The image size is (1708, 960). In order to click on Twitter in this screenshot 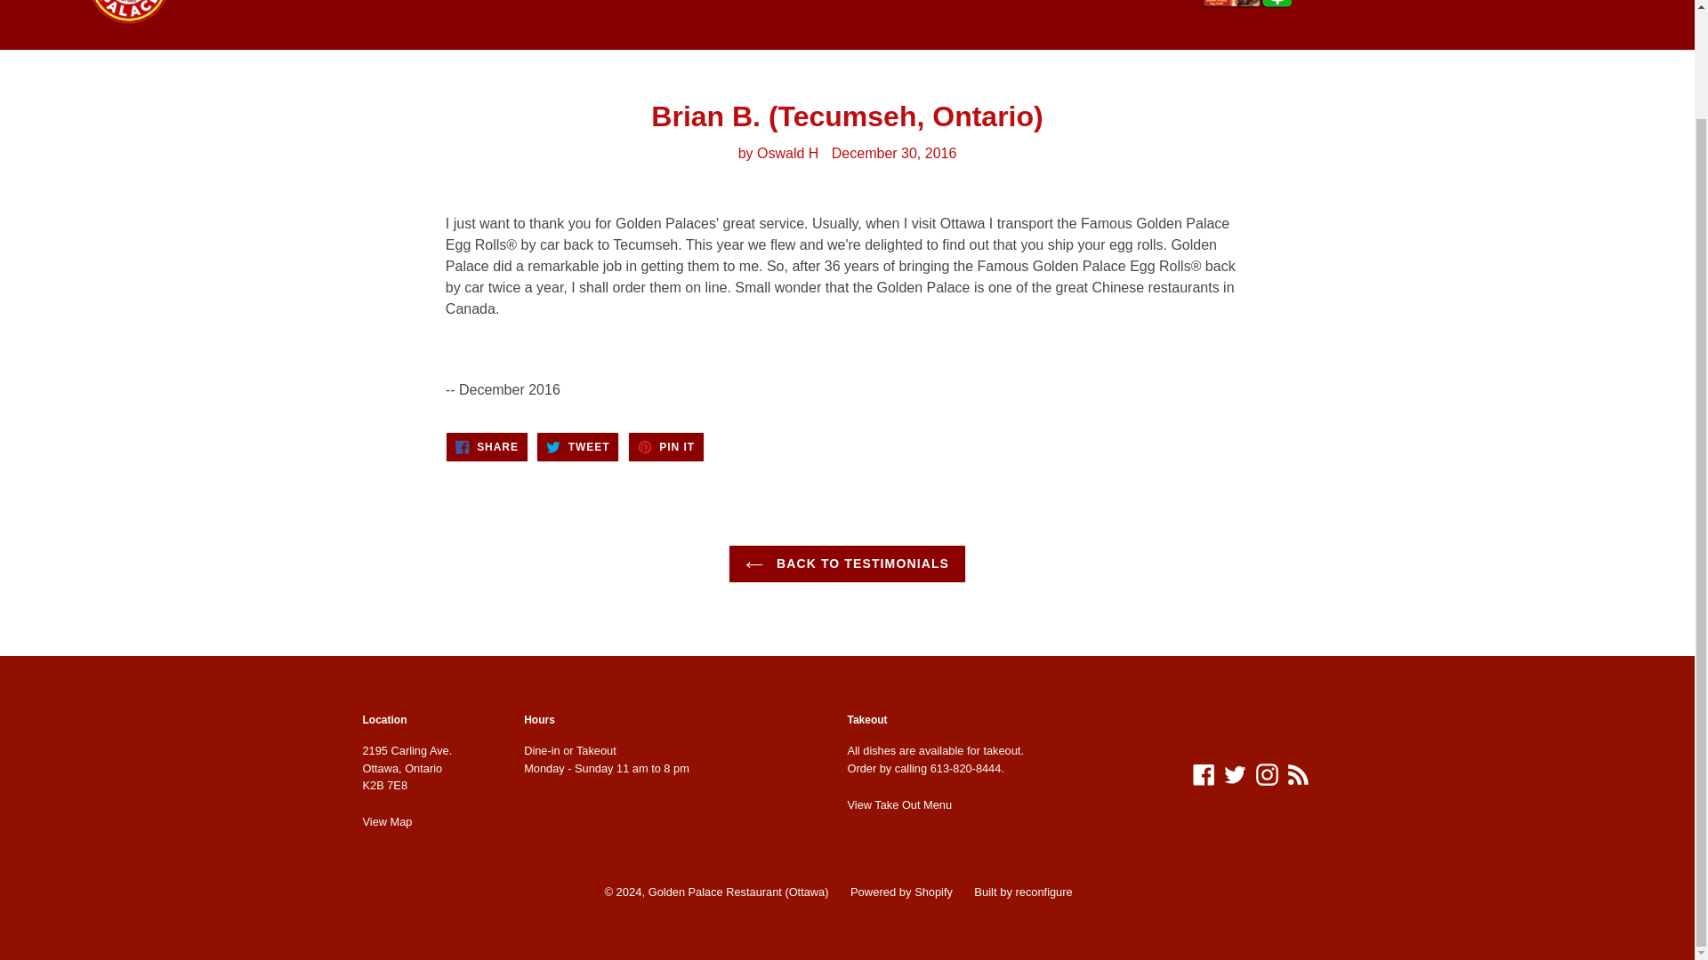, I will do `click(388, 821)`.